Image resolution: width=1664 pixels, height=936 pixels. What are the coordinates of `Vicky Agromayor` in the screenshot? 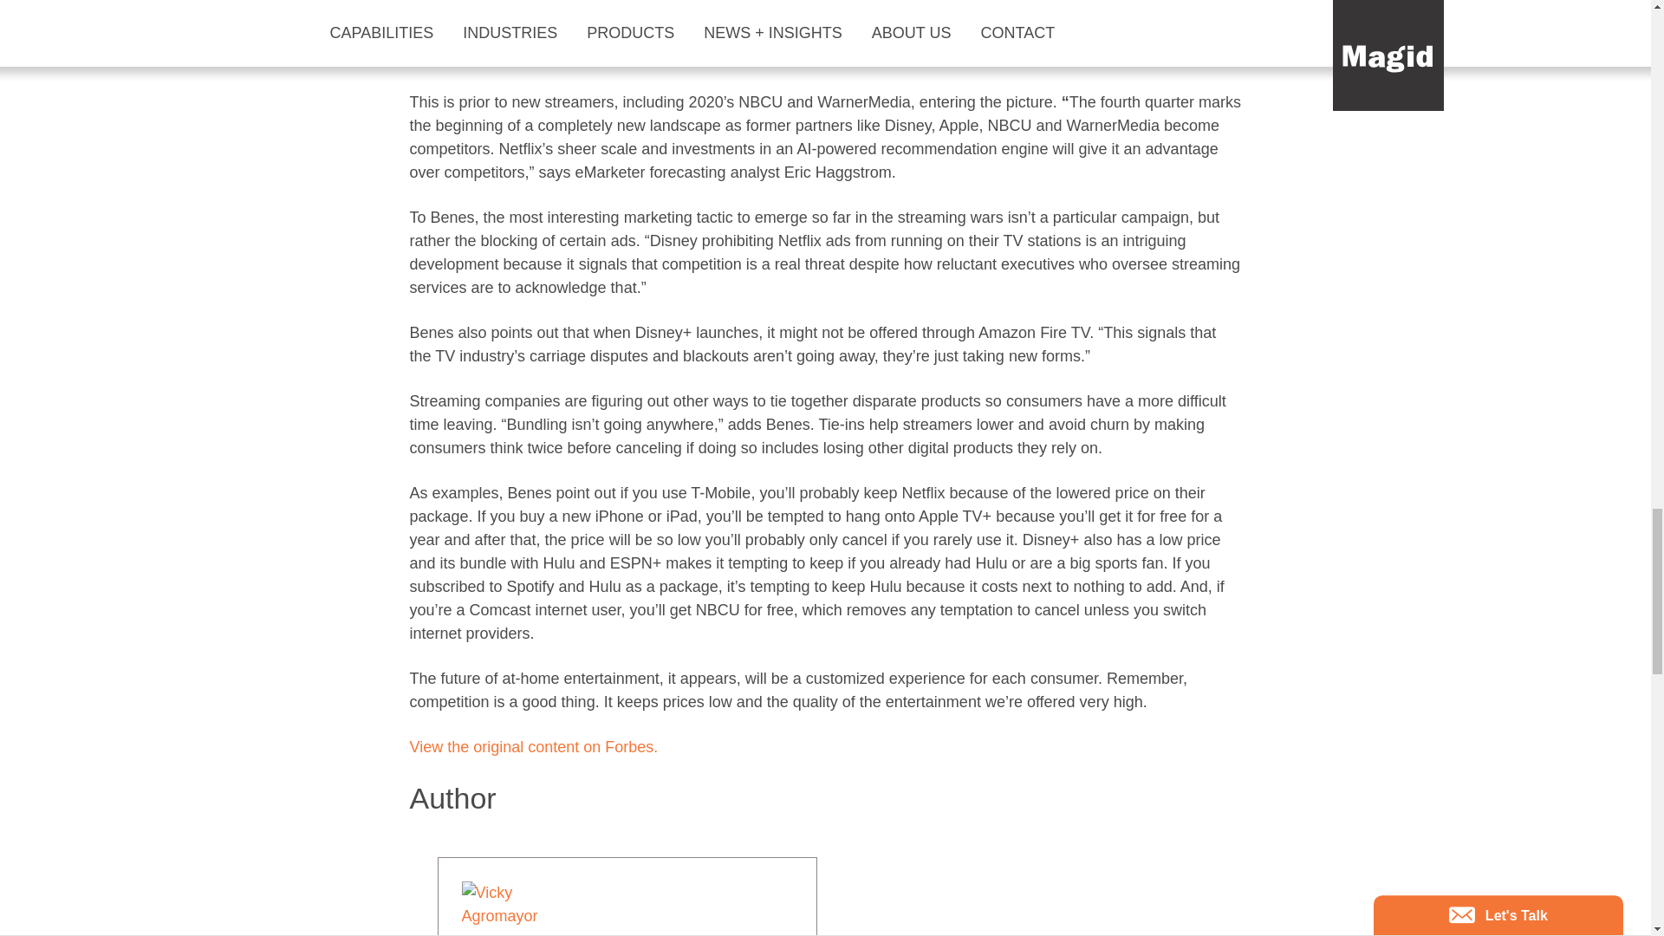 It's located at (614, 931).